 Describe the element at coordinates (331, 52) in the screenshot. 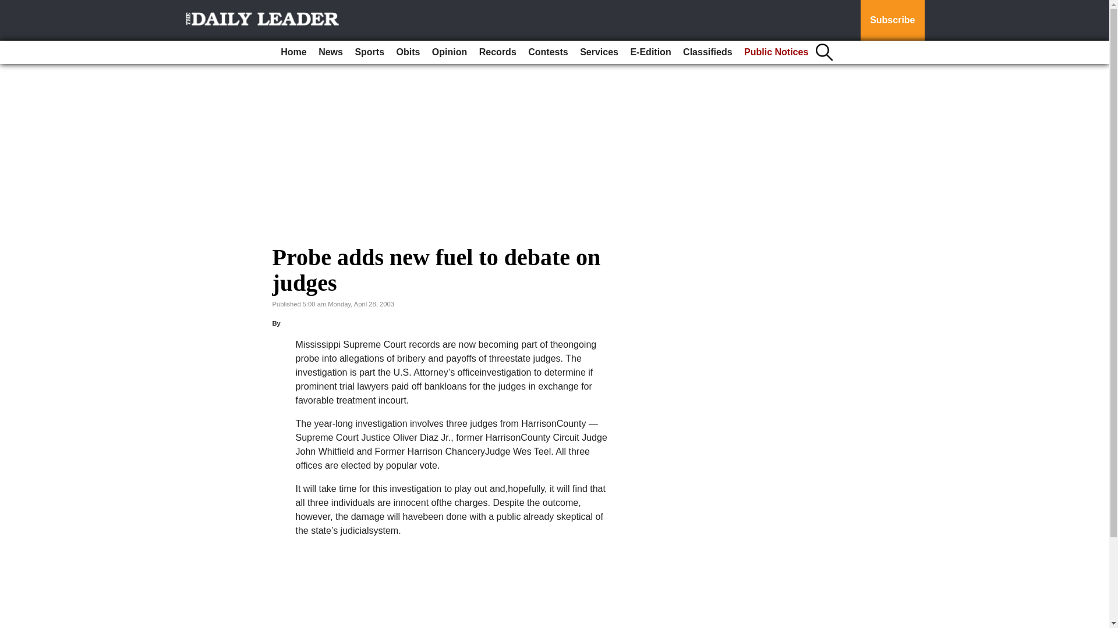

I see `News` at that location.